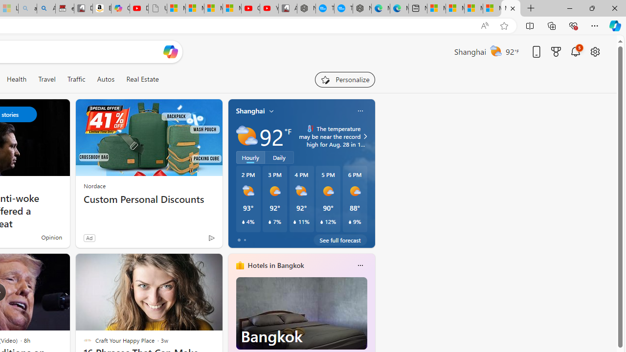 The width and height of the screenshot is (626, 352). I want to click on Microsoft rewards, so click(556, 51).